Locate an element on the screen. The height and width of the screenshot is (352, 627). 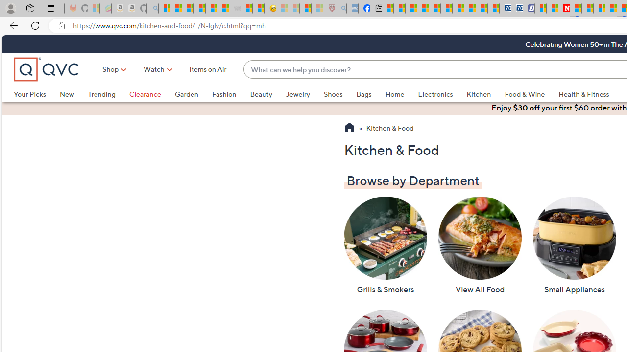
Food & Wine is located at coordinates (525, 94).